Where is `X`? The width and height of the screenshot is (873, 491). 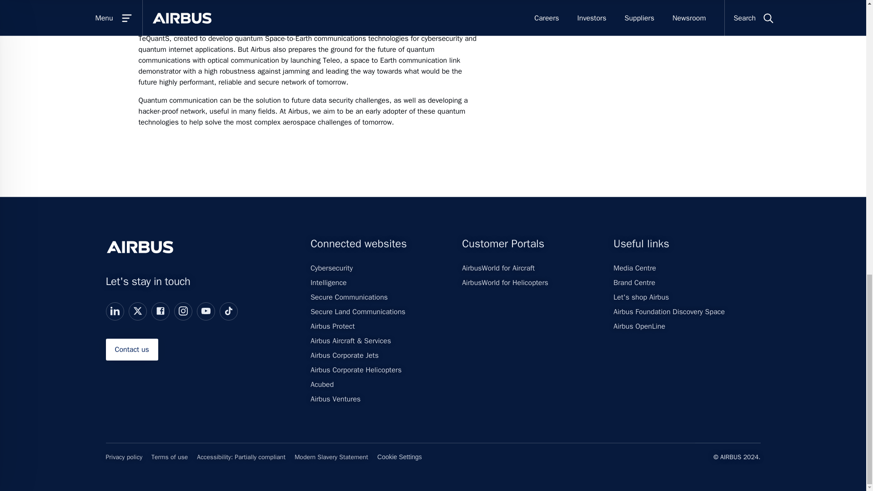 X is located at coordinates (137, 311).